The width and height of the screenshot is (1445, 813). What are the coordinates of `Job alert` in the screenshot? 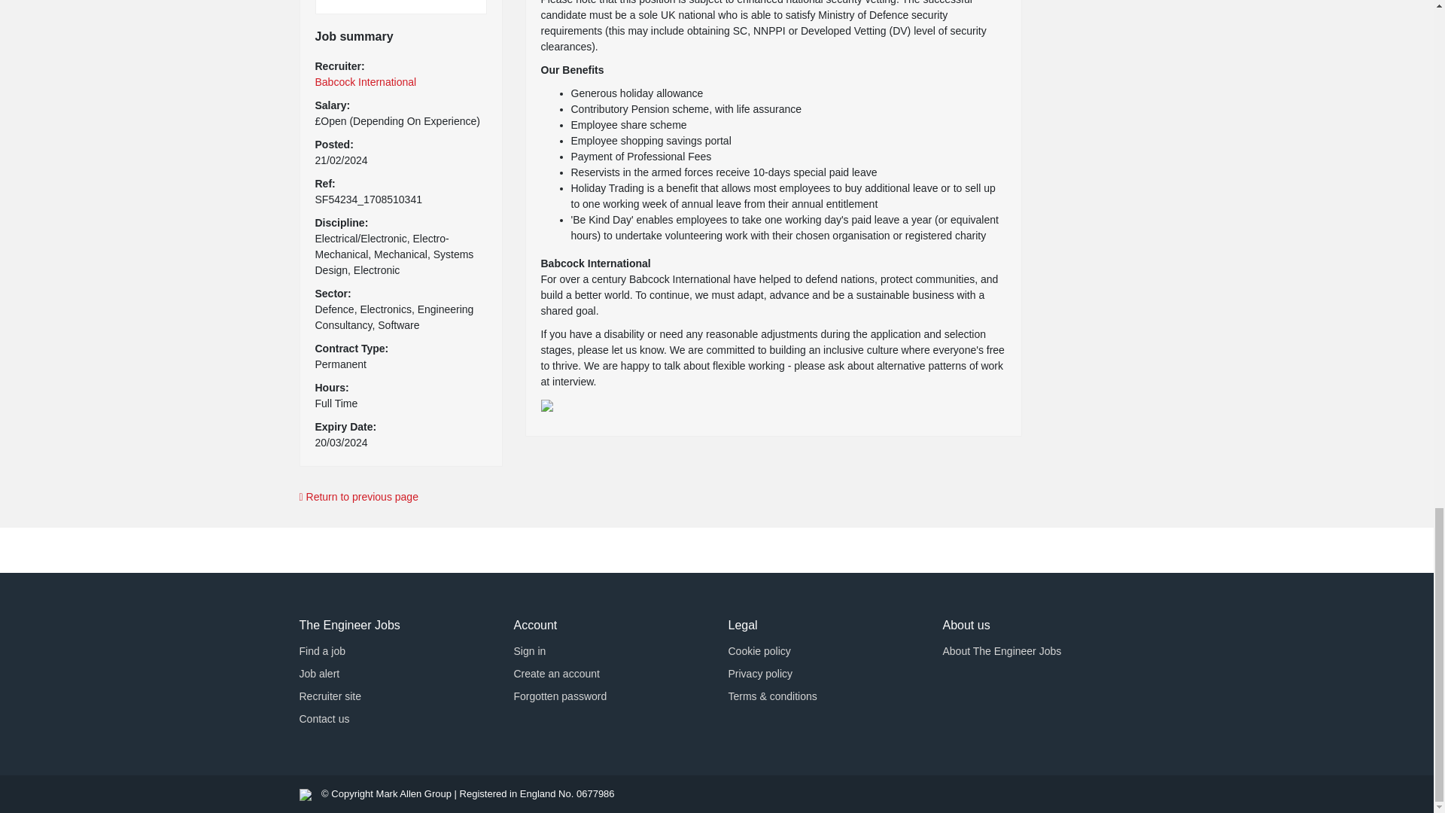 It's located at (319, 673).